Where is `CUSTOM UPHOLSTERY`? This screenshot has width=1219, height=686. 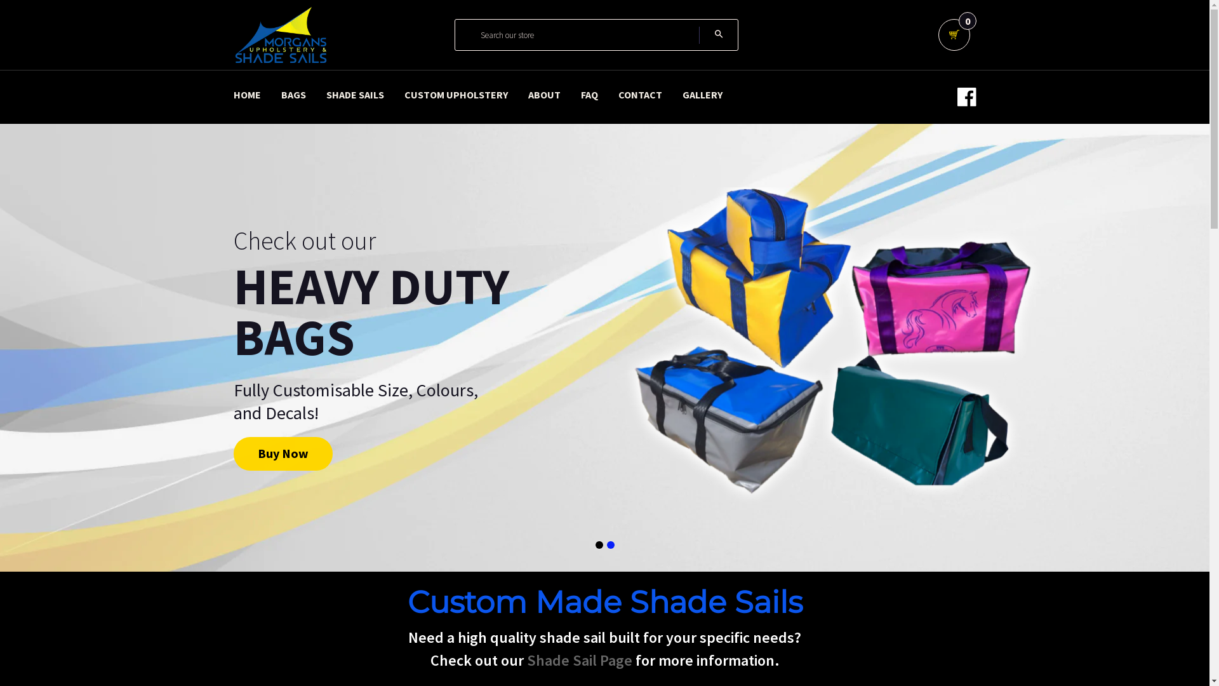
CUSTOM UPHOLSTERY is located at coordinates (456, 94).